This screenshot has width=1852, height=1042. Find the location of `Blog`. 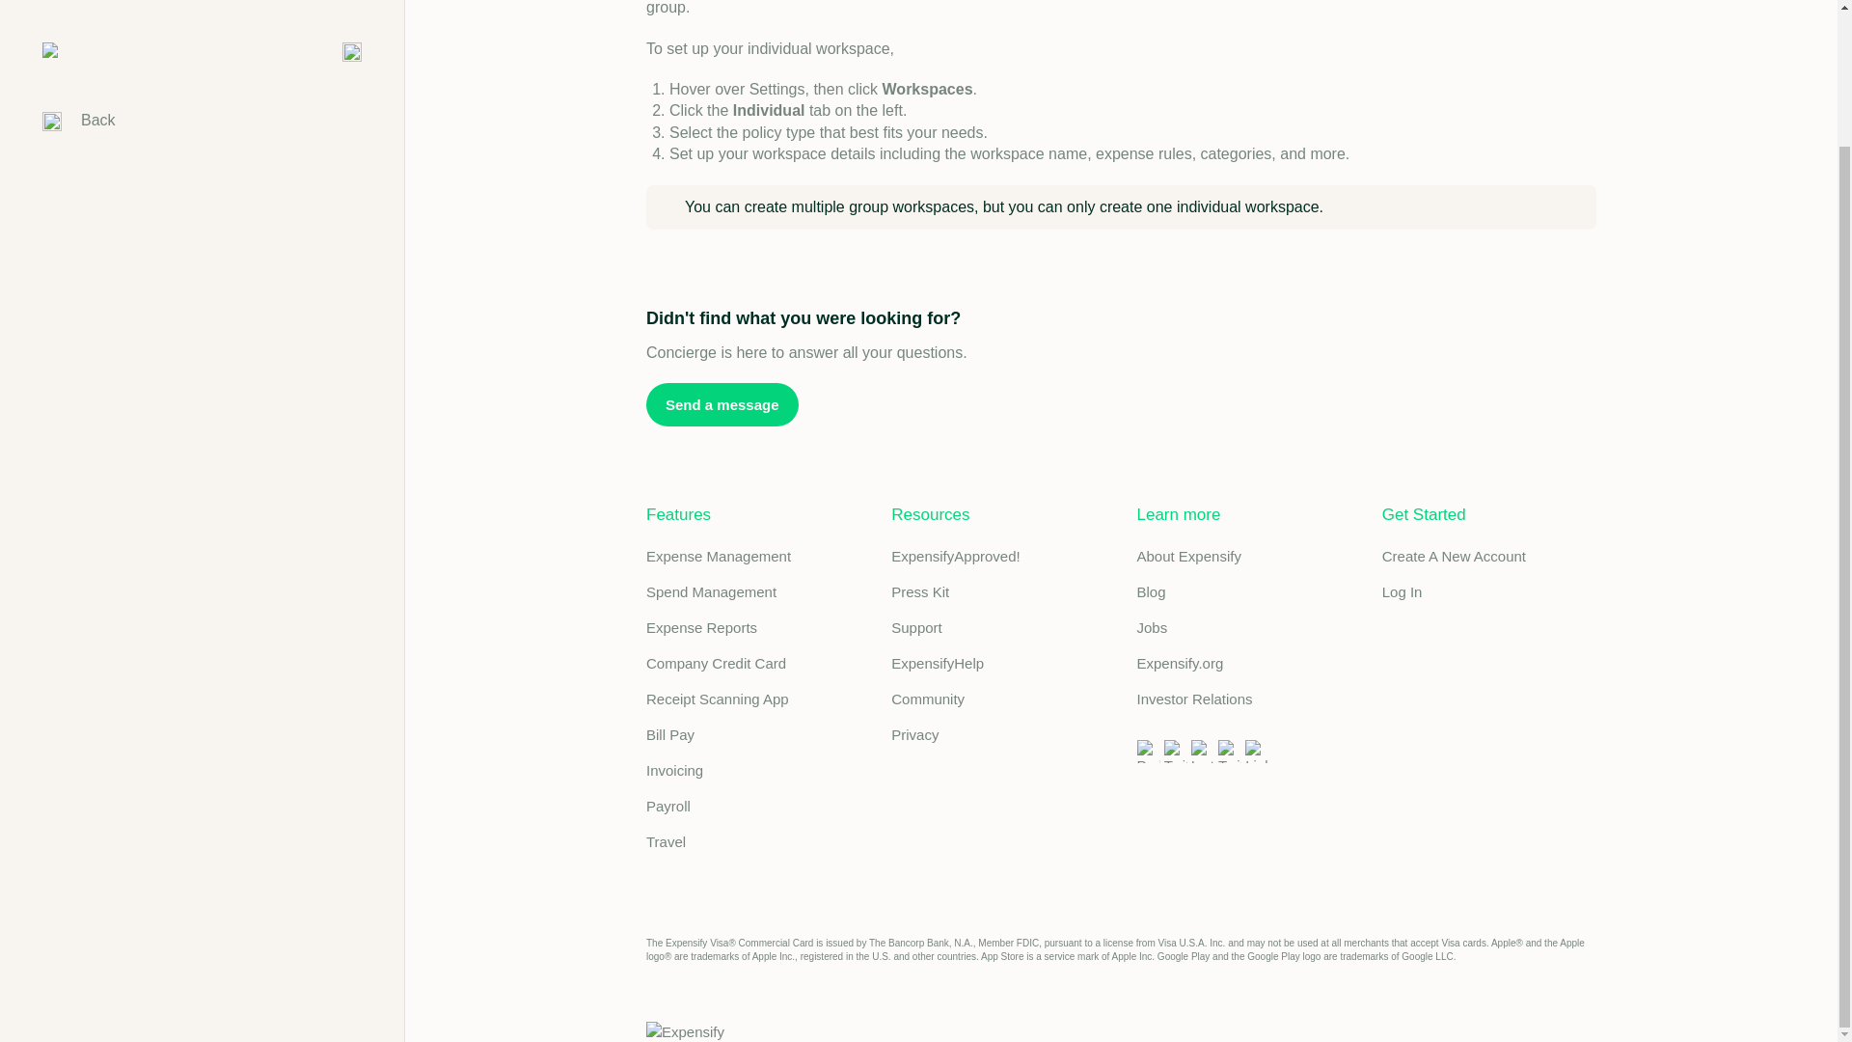

Blog is located at coordinates (1242, 591).